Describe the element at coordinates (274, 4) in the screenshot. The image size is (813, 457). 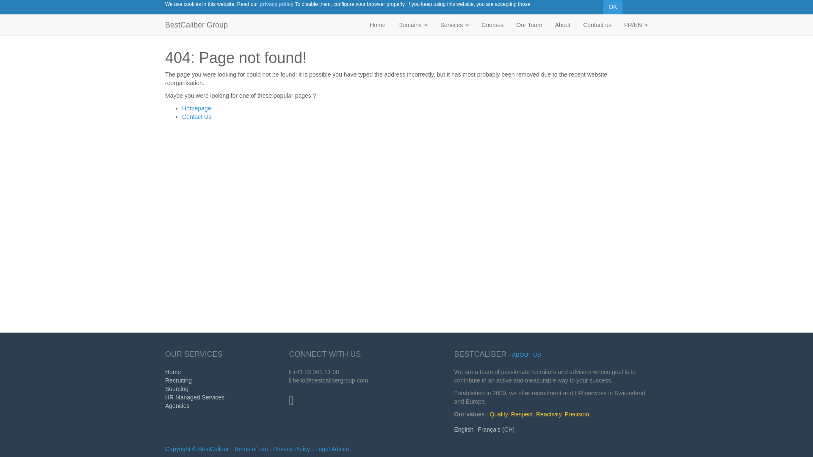
I see `privacy polic` at that location.